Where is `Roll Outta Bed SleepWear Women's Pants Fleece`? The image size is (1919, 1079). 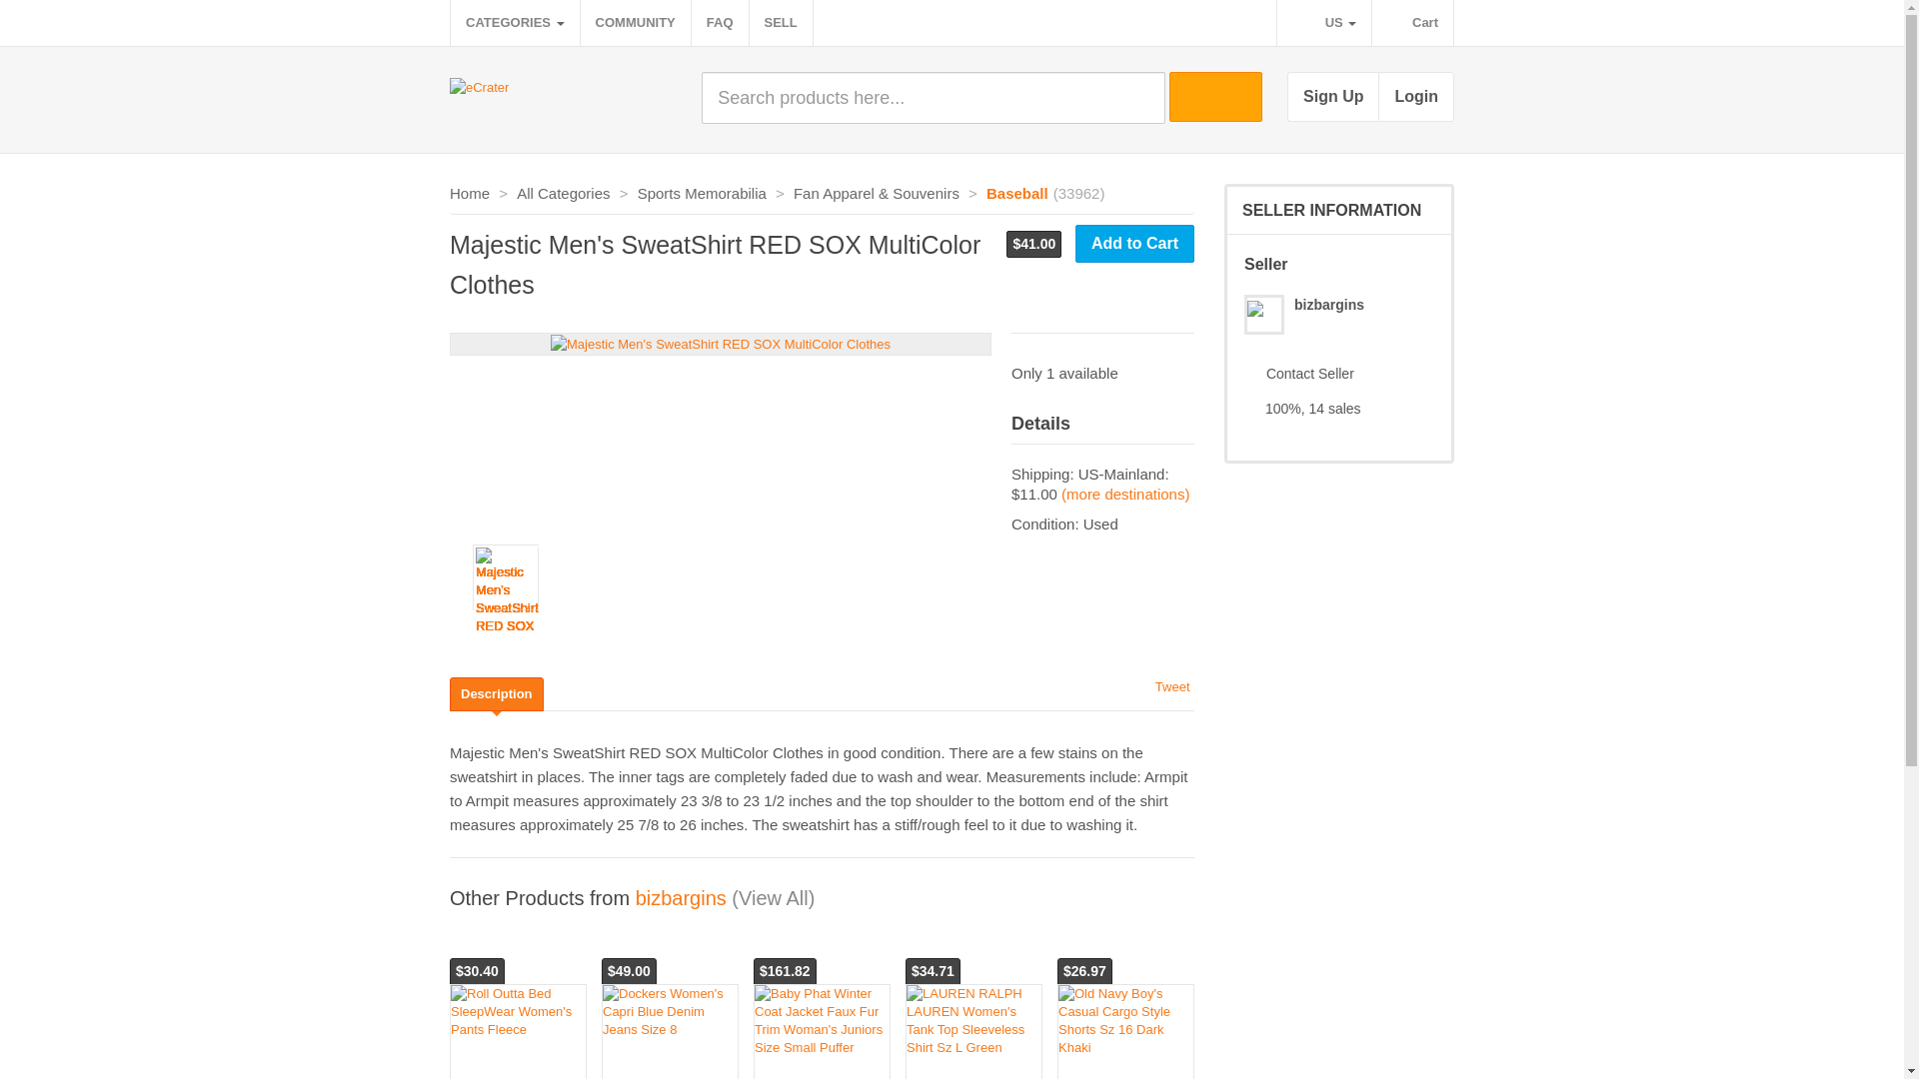
Roll Outta Bed SleepWear Women's Pants Fleece is located at coordinates (518, 1012).